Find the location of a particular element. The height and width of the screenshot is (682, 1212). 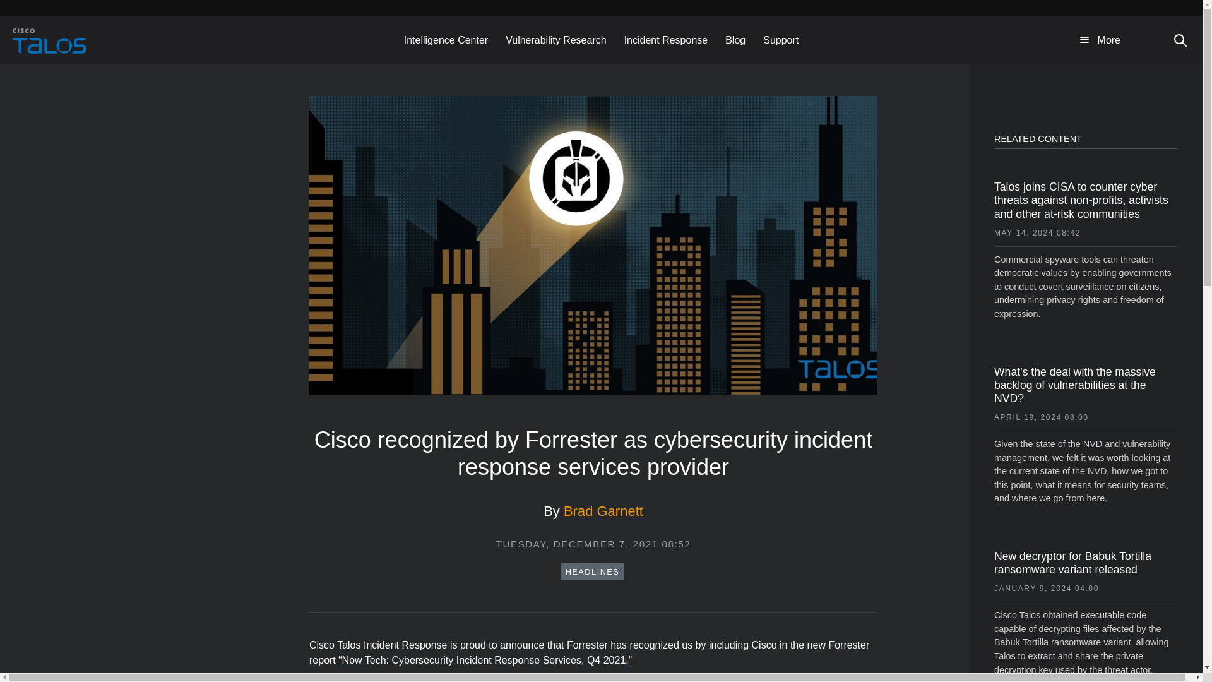

Vulnerability Research is located at coordinates (555, 39).